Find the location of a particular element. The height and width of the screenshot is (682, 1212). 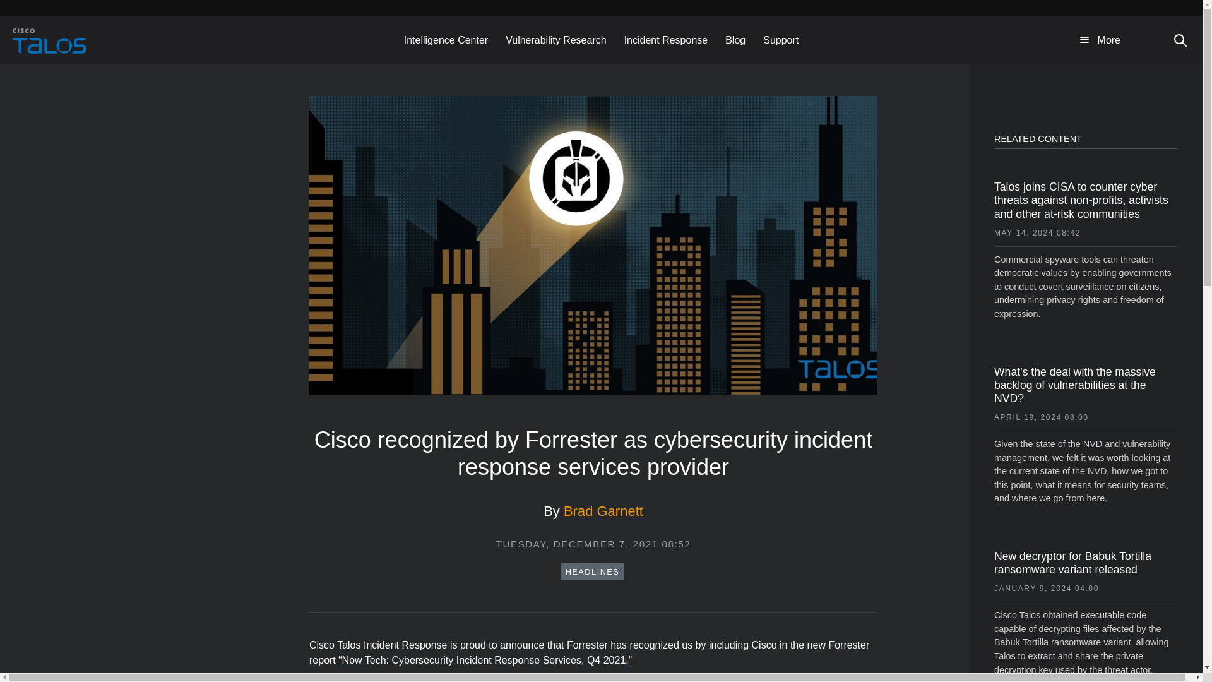

Vulnerability Research is located at coordinates (555, 39).